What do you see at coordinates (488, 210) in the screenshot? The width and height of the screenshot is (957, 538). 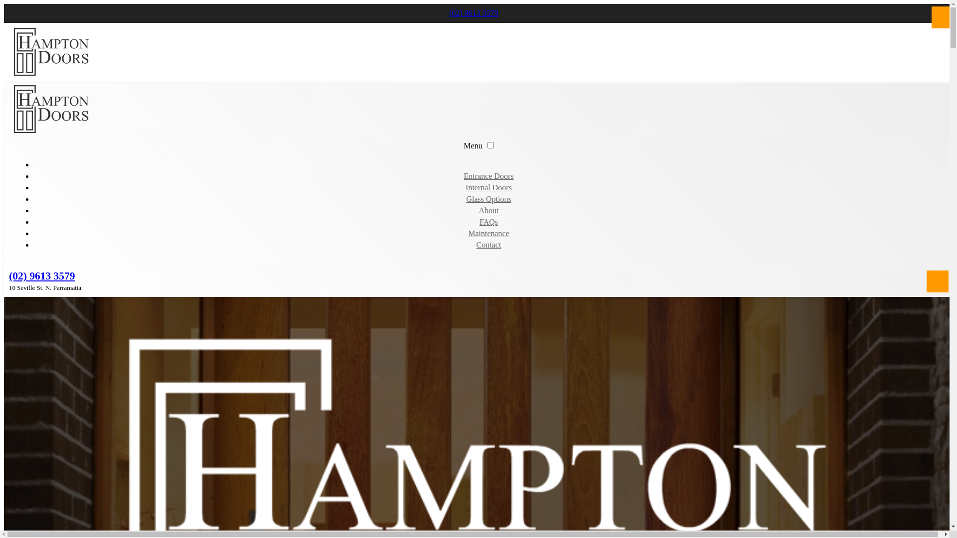 I see `About` at bounding box center [488, 210].